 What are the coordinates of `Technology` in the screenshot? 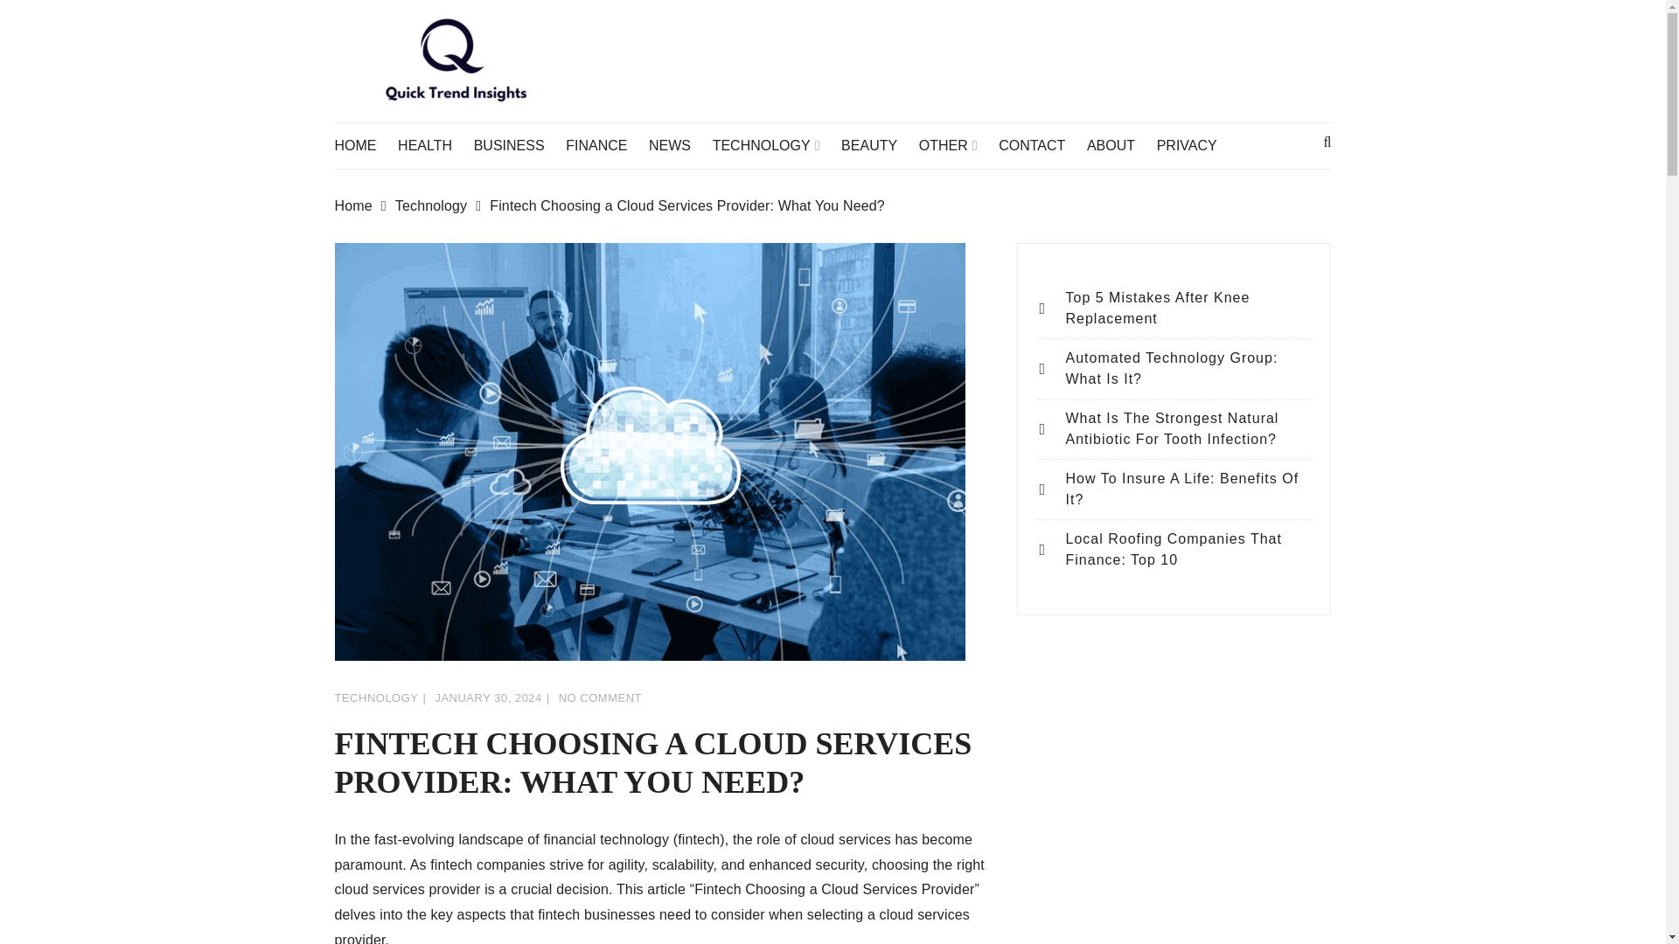 It's located at (442, 206).